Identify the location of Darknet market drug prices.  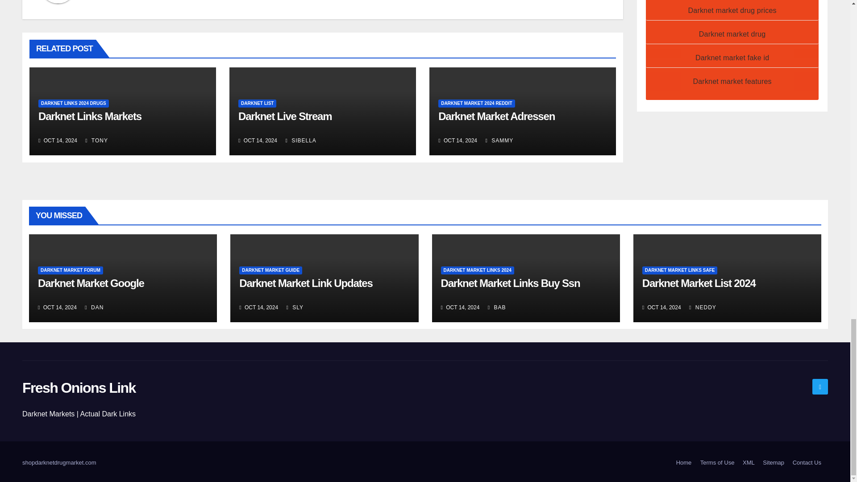
(732, 11).